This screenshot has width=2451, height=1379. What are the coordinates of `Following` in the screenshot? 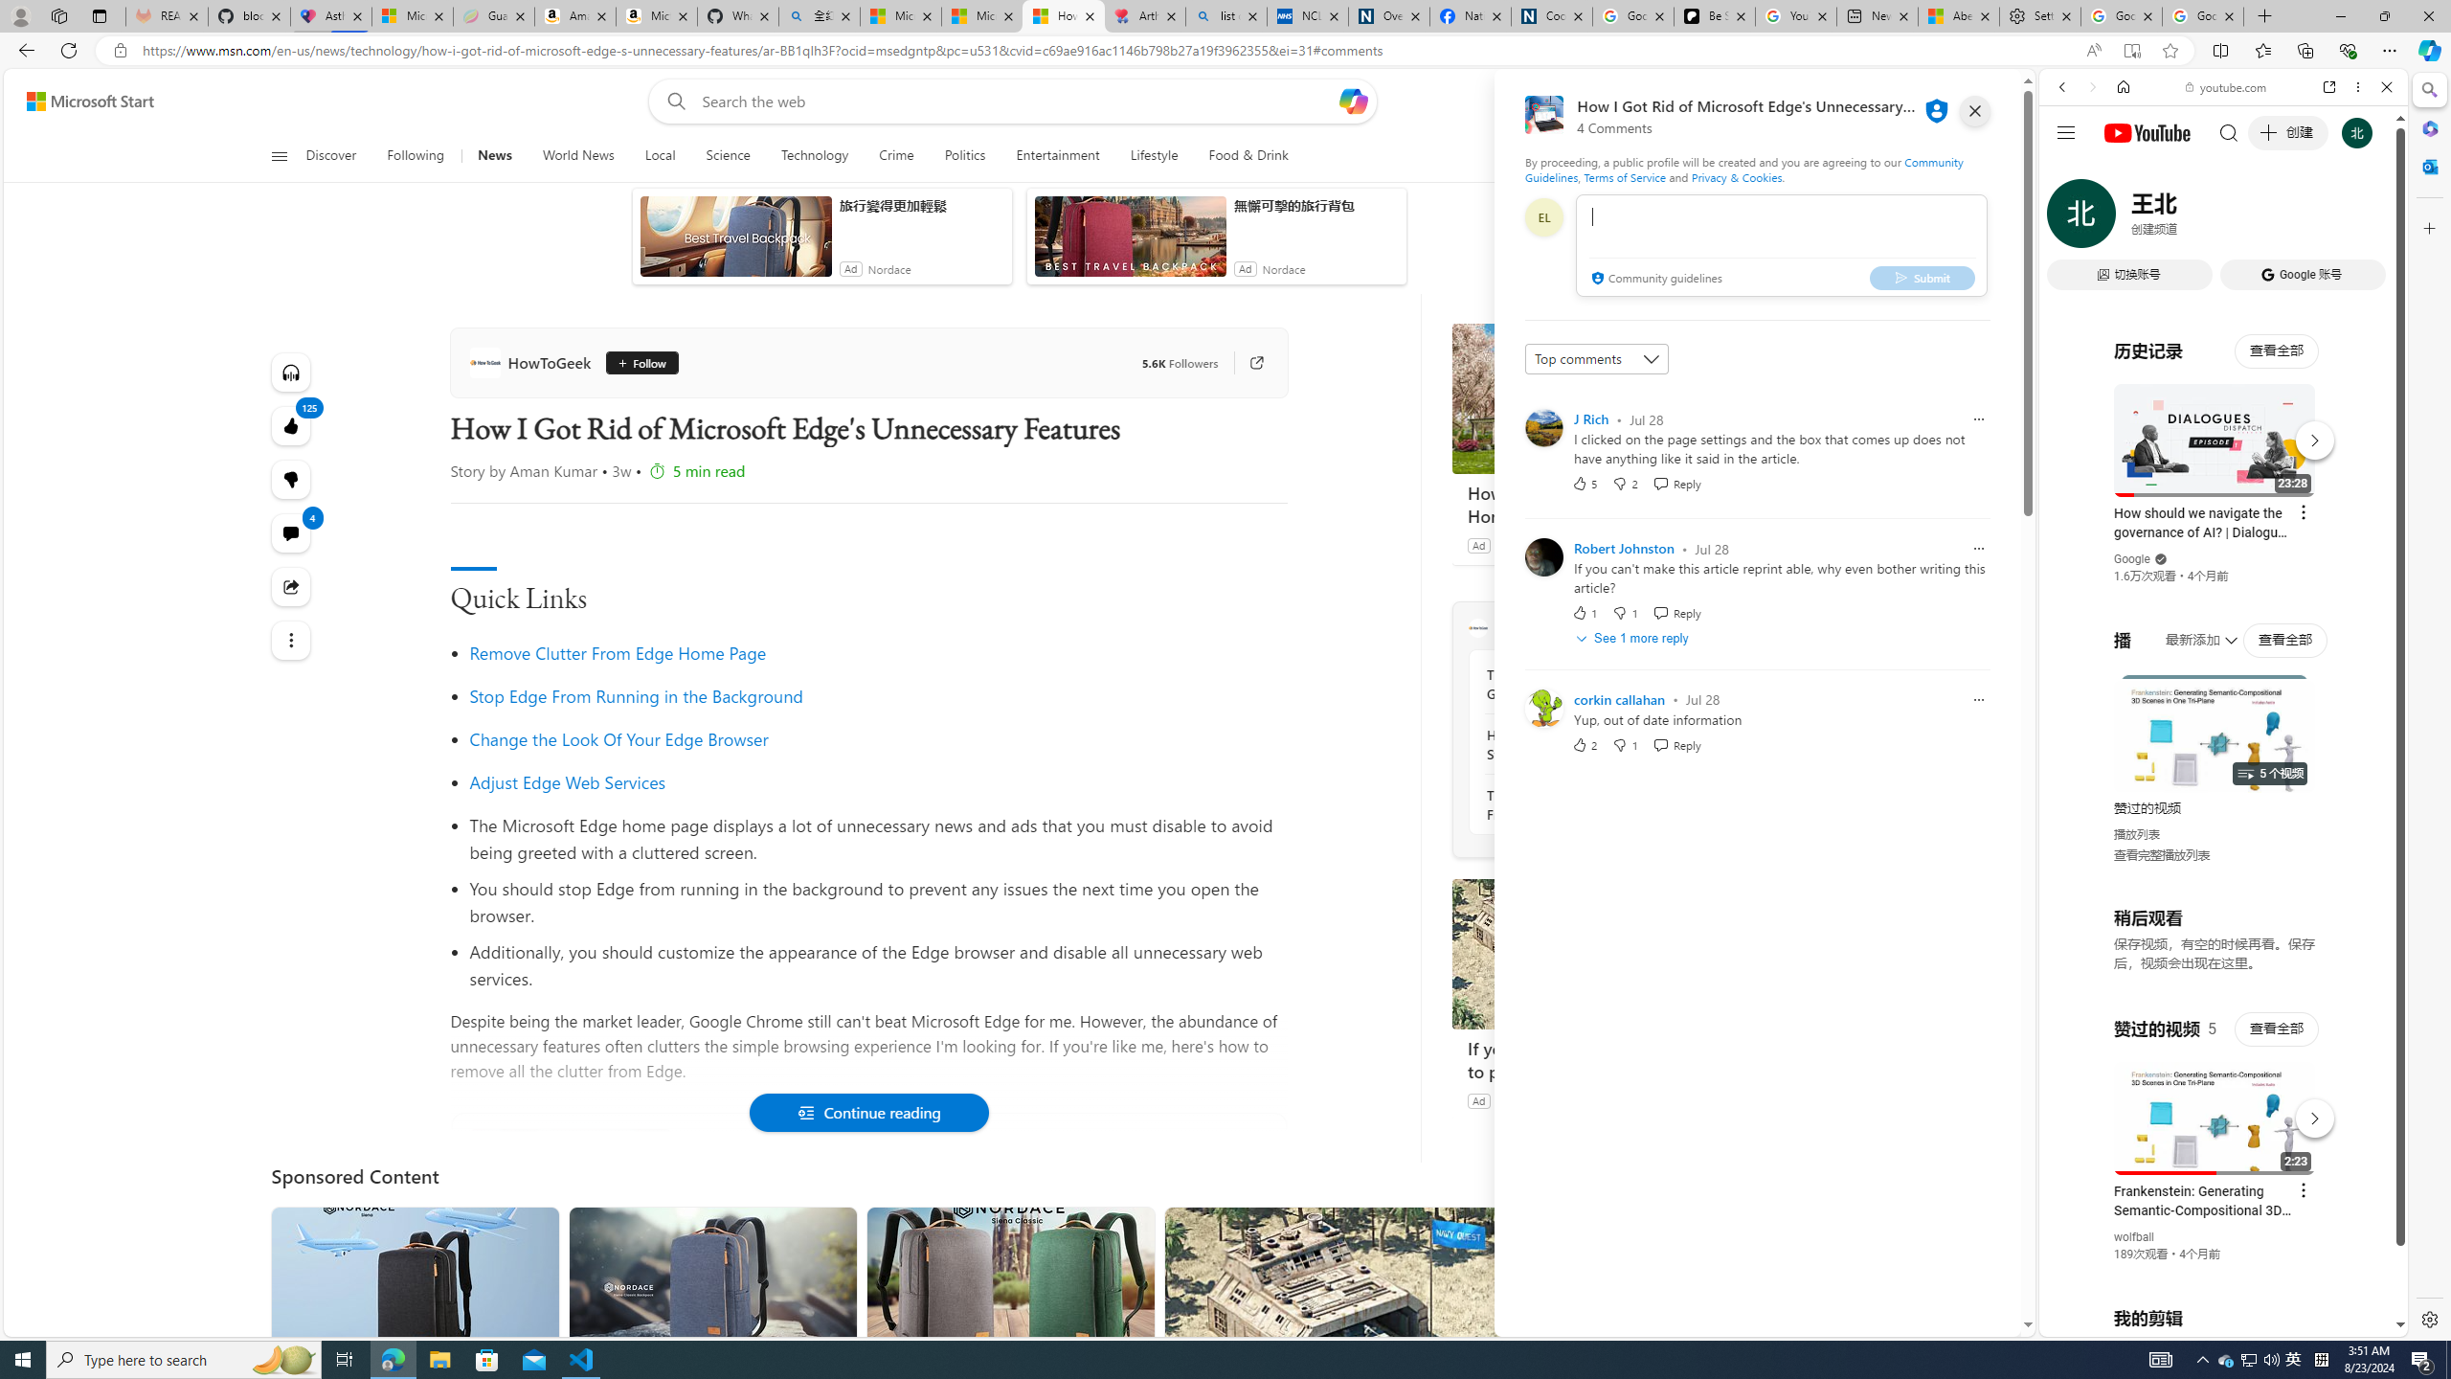 It's located at (416, 156).